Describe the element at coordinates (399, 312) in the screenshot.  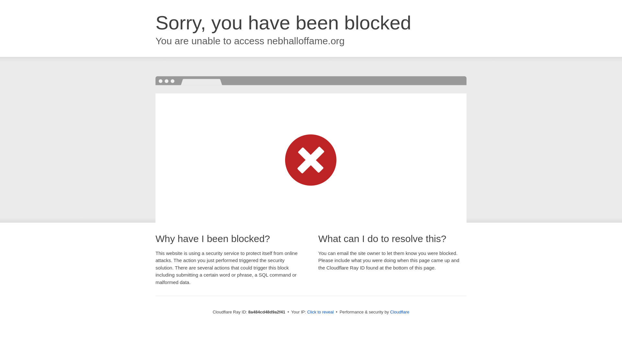
I see `Cloudflare` at that location.